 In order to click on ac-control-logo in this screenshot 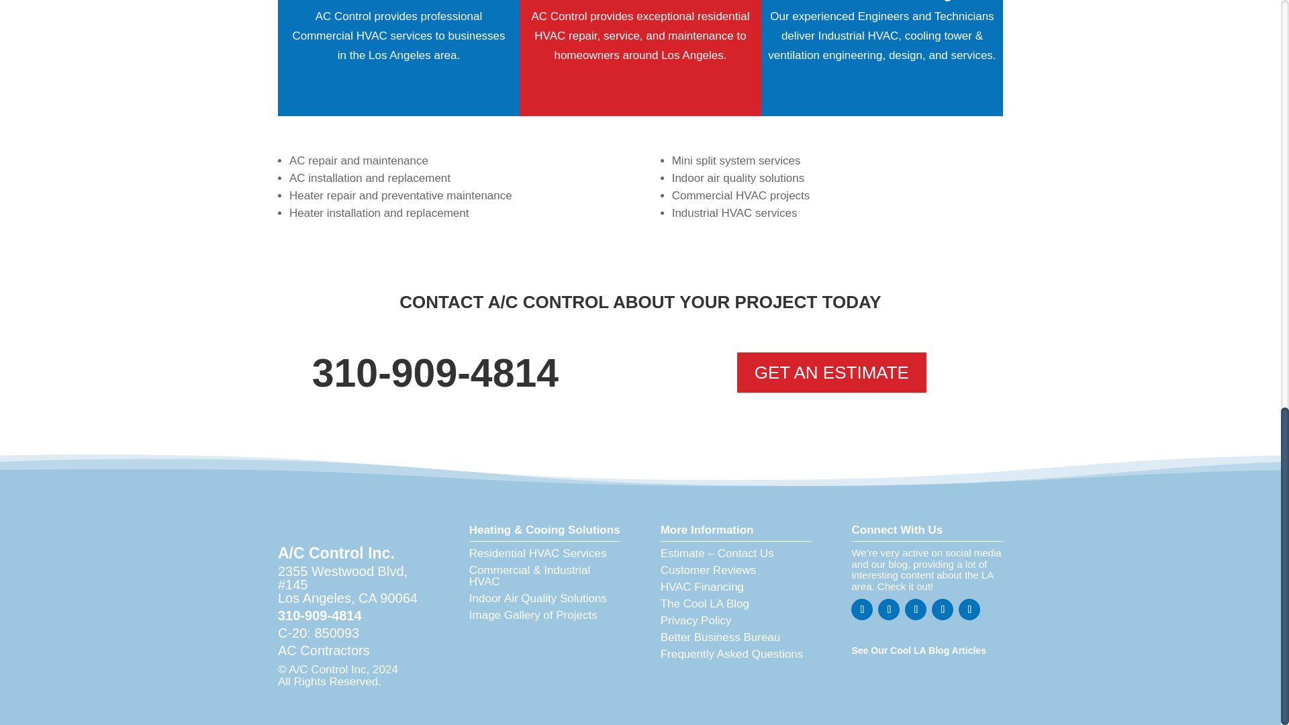, I will do `click(336, 520)`.